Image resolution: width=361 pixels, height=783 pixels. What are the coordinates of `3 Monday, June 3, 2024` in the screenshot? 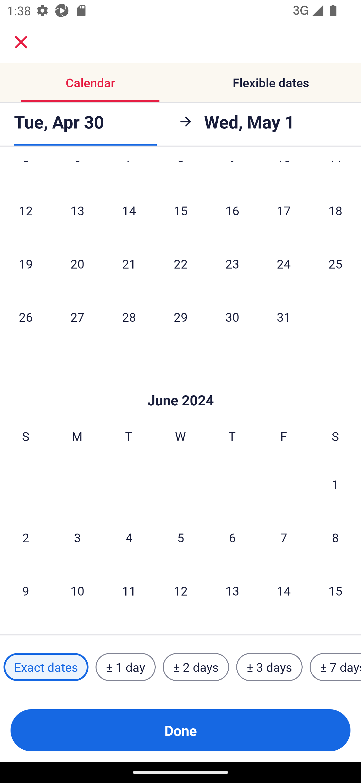 It's located at (77, 538).